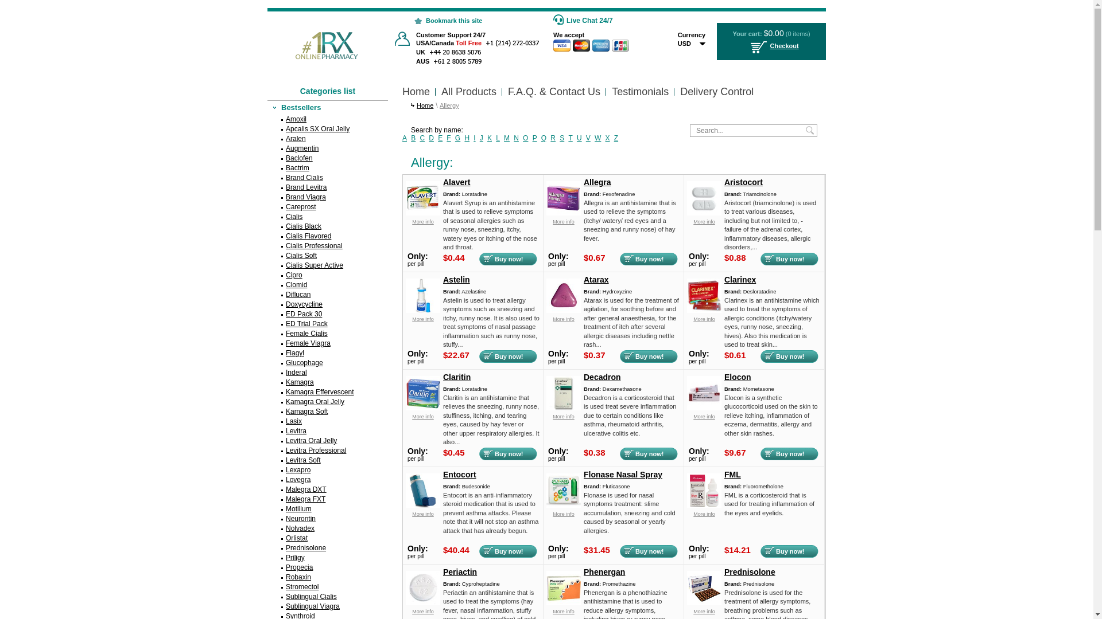 This screenshot has height=619, width=1102. I want to click on Sublingual Viagra, so click(328, 606).